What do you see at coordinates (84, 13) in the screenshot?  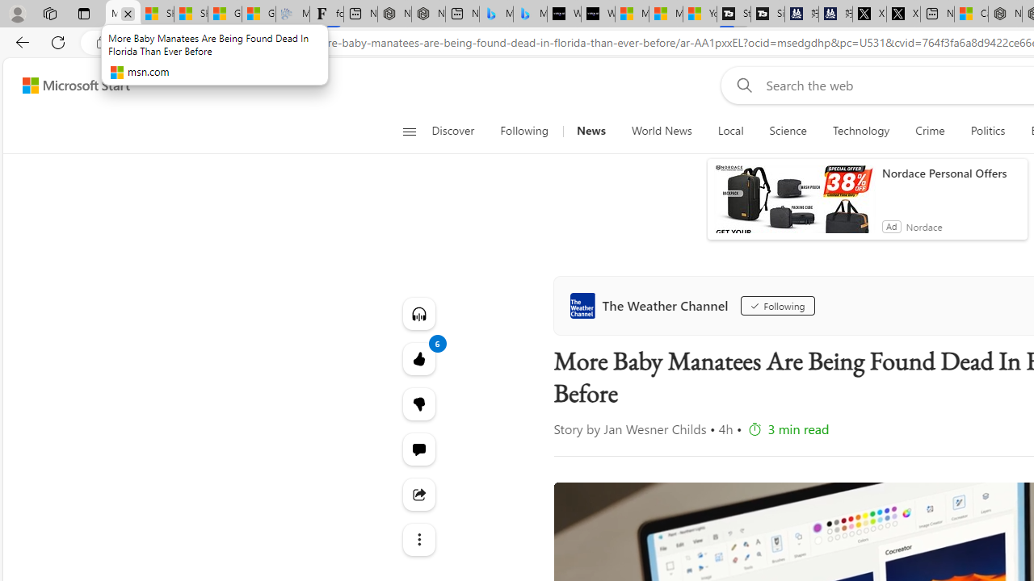 I see `Tab actions menu` at bounding box center [84, 13].